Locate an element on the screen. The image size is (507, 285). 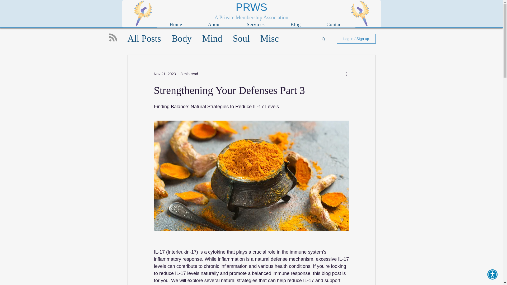
Blog is located at coordinates (295, 24).